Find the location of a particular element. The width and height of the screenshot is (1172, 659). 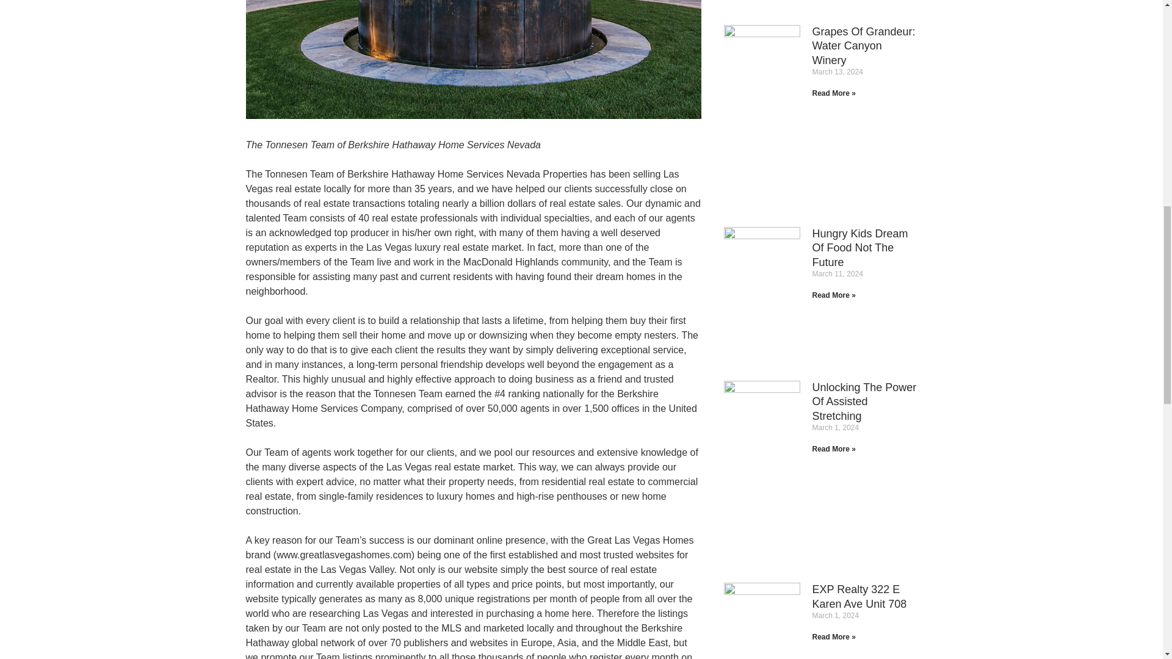

Grapes Of Grandeur: Water Canyon Winery is located at coordinates (863, 46).